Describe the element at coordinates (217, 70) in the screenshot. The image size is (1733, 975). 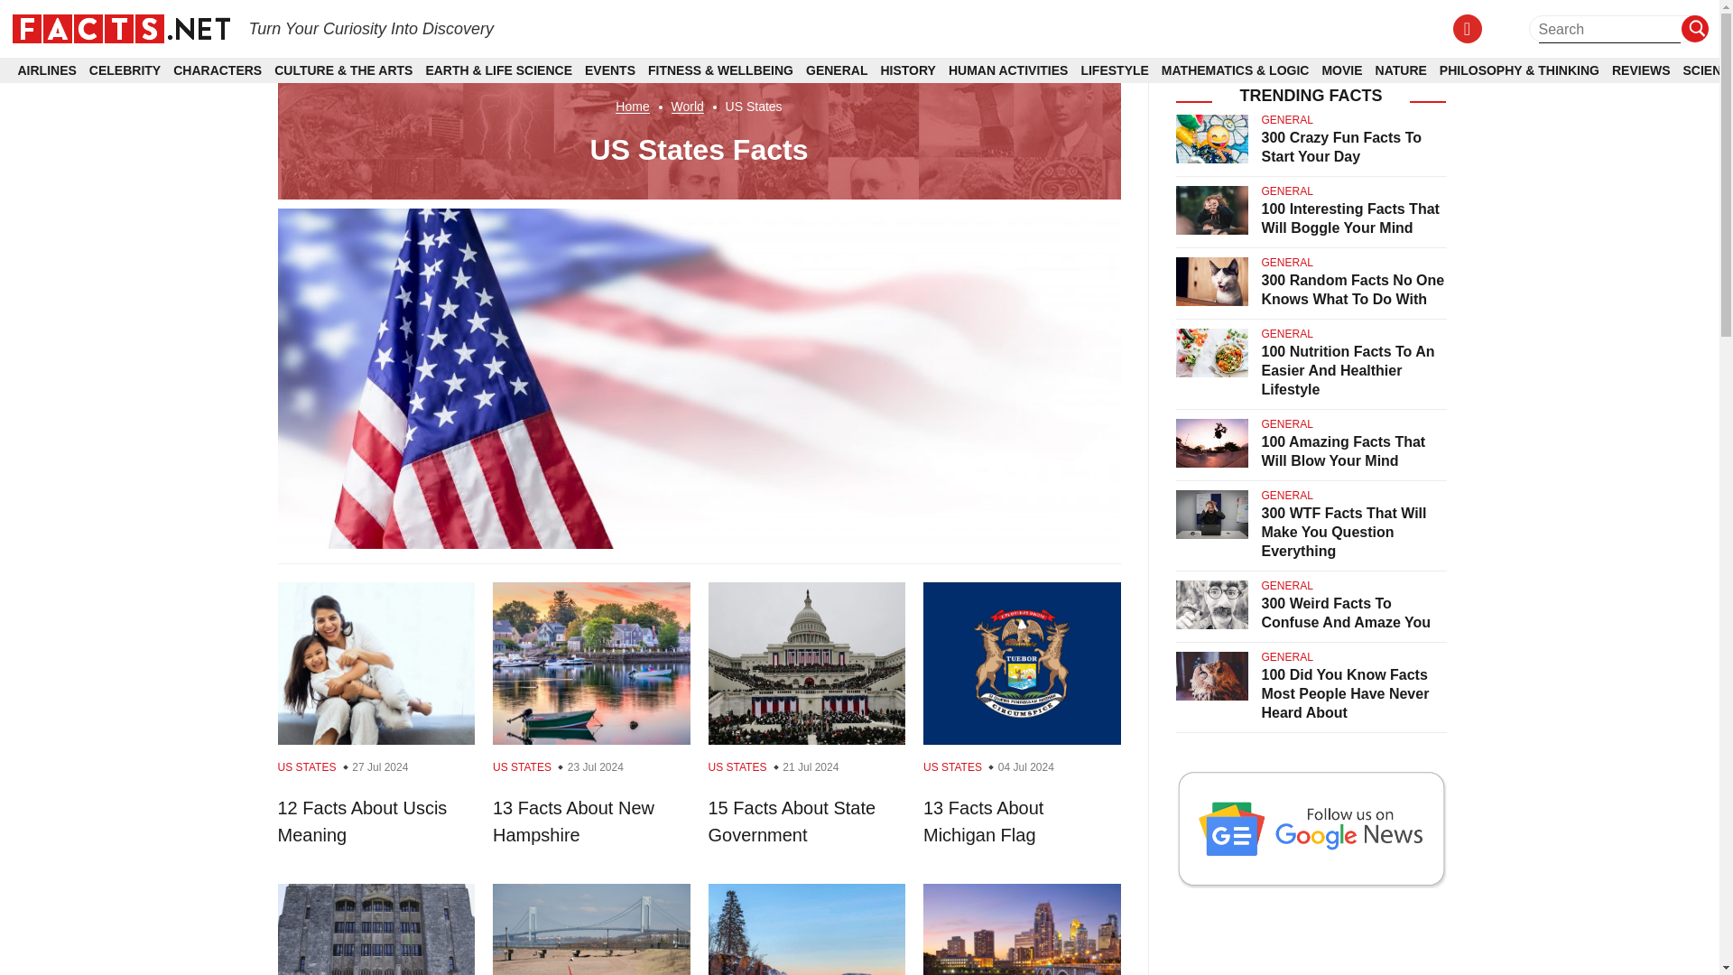
I see `CHARACTERS` at that location.